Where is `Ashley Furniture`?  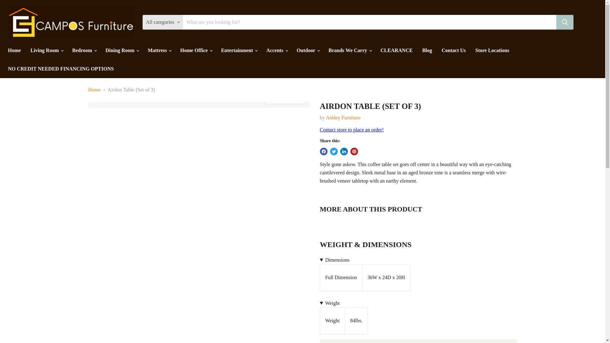
Ashley Furniture is located at coordinates (343, 118).